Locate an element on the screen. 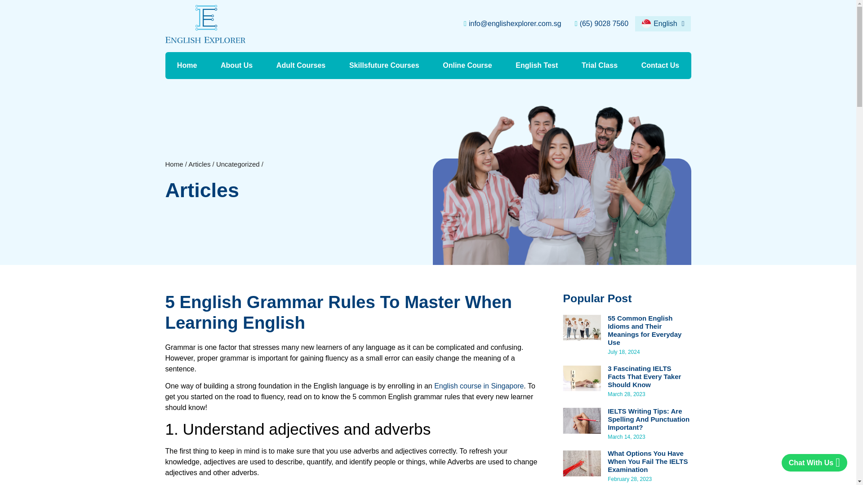 The height and width of the screenshot is (485, 863). Go to the Uncategorized Category archives. is located at coordinates (238, 164).